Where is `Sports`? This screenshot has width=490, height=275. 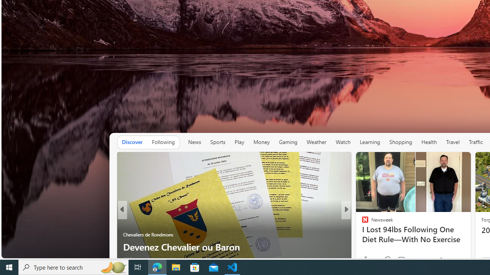 Sports is located at coordinates (218, 142).